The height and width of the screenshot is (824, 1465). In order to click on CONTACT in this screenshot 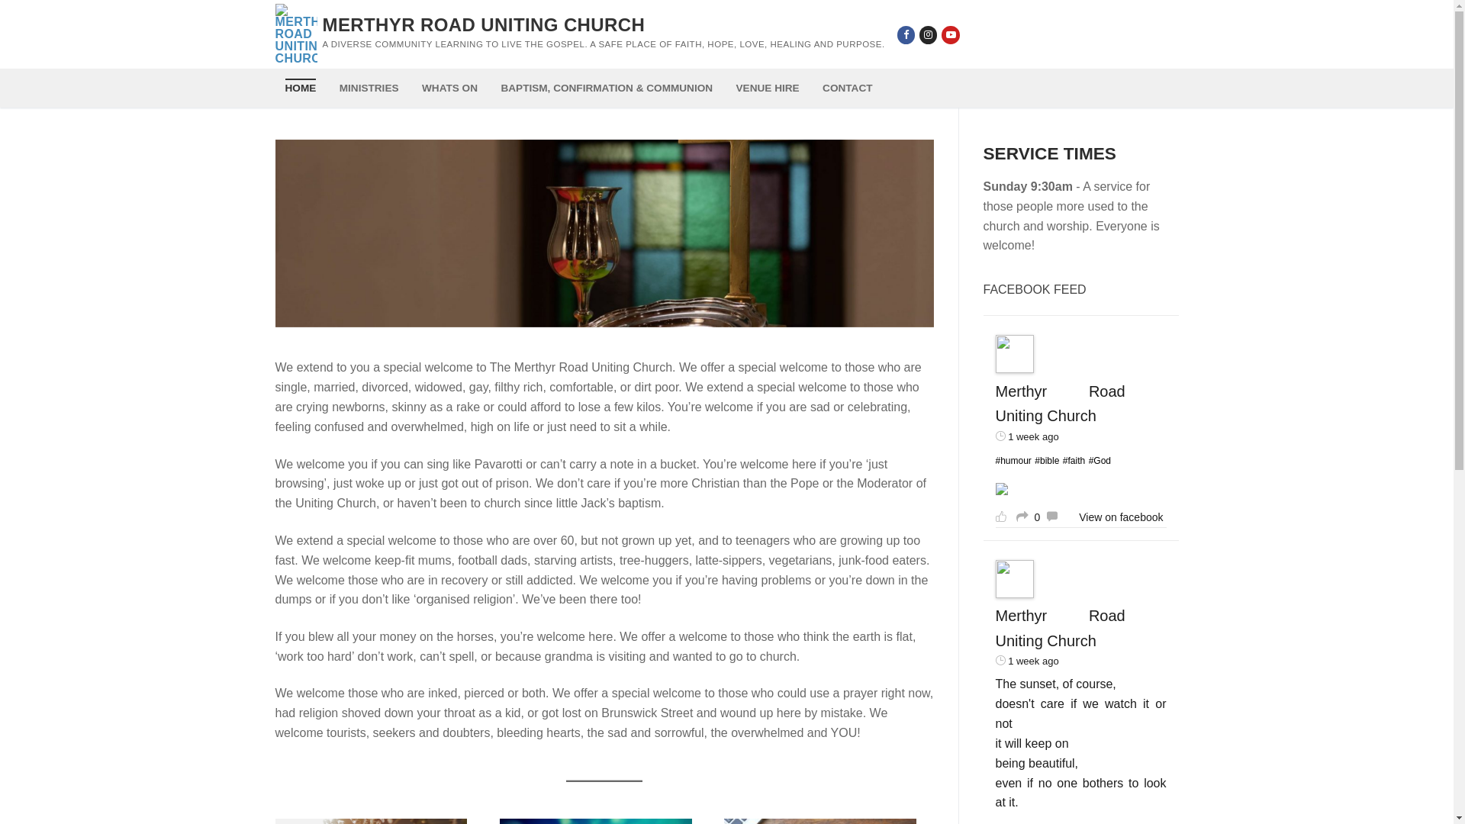, I will do `click(847, 89)`.